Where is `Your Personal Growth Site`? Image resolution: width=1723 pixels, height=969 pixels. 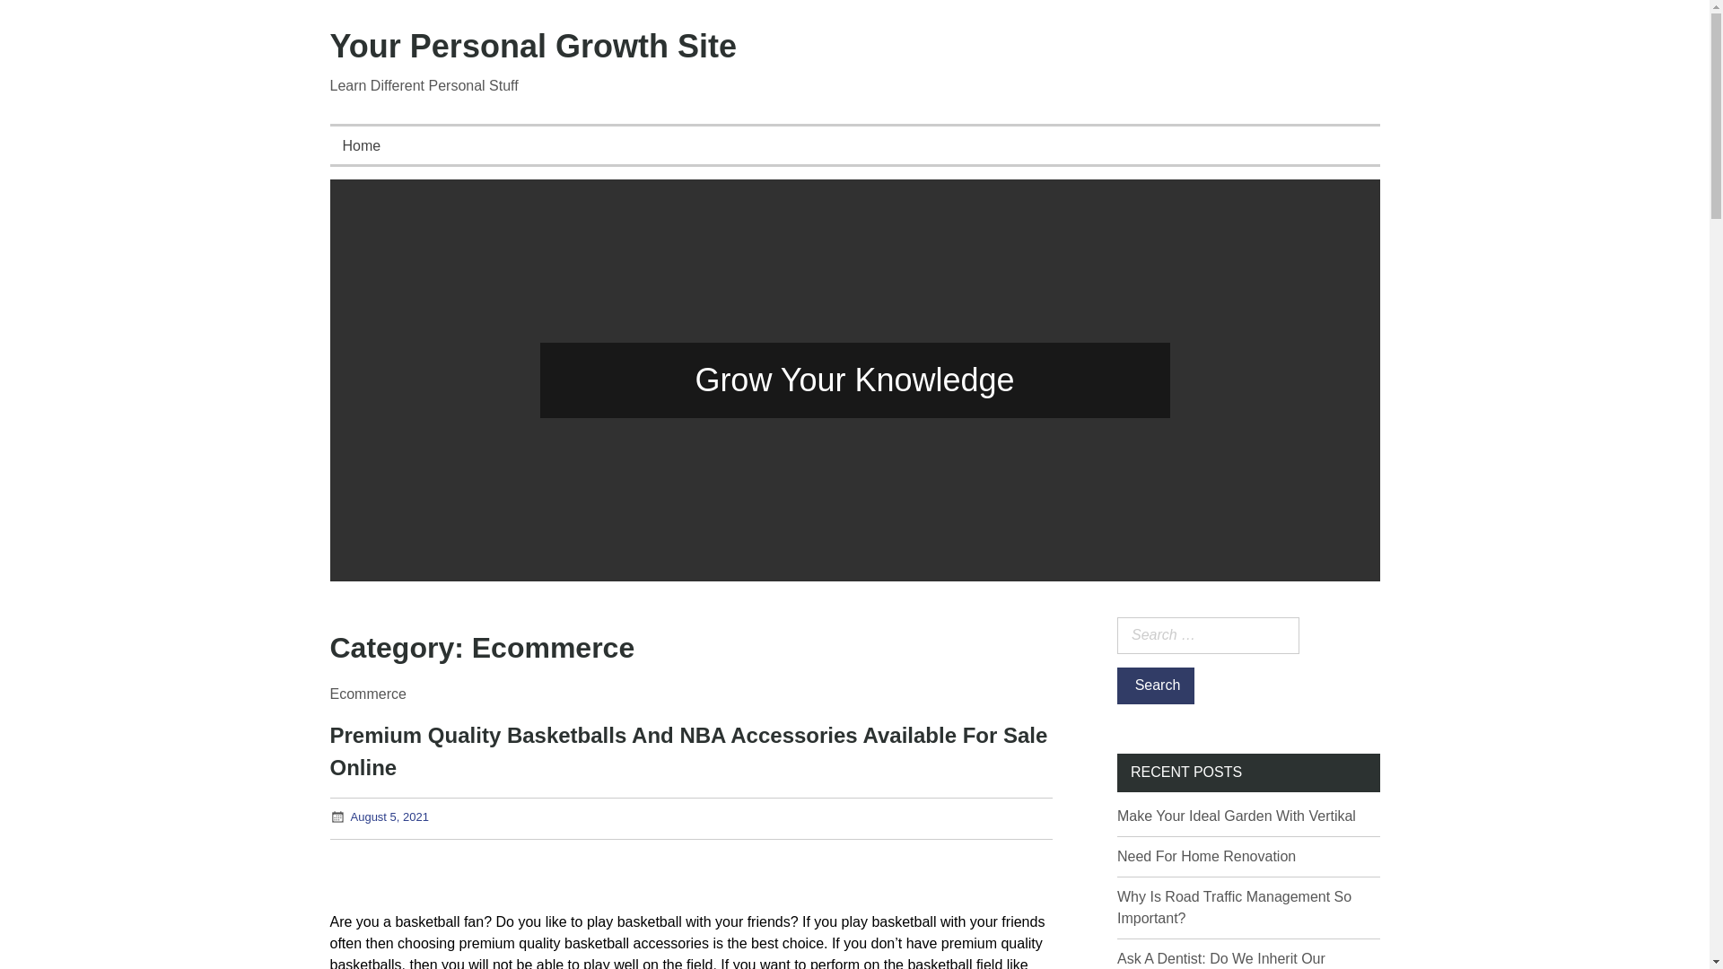 Your Personal Growth Site is located at coordinates (533, 47).